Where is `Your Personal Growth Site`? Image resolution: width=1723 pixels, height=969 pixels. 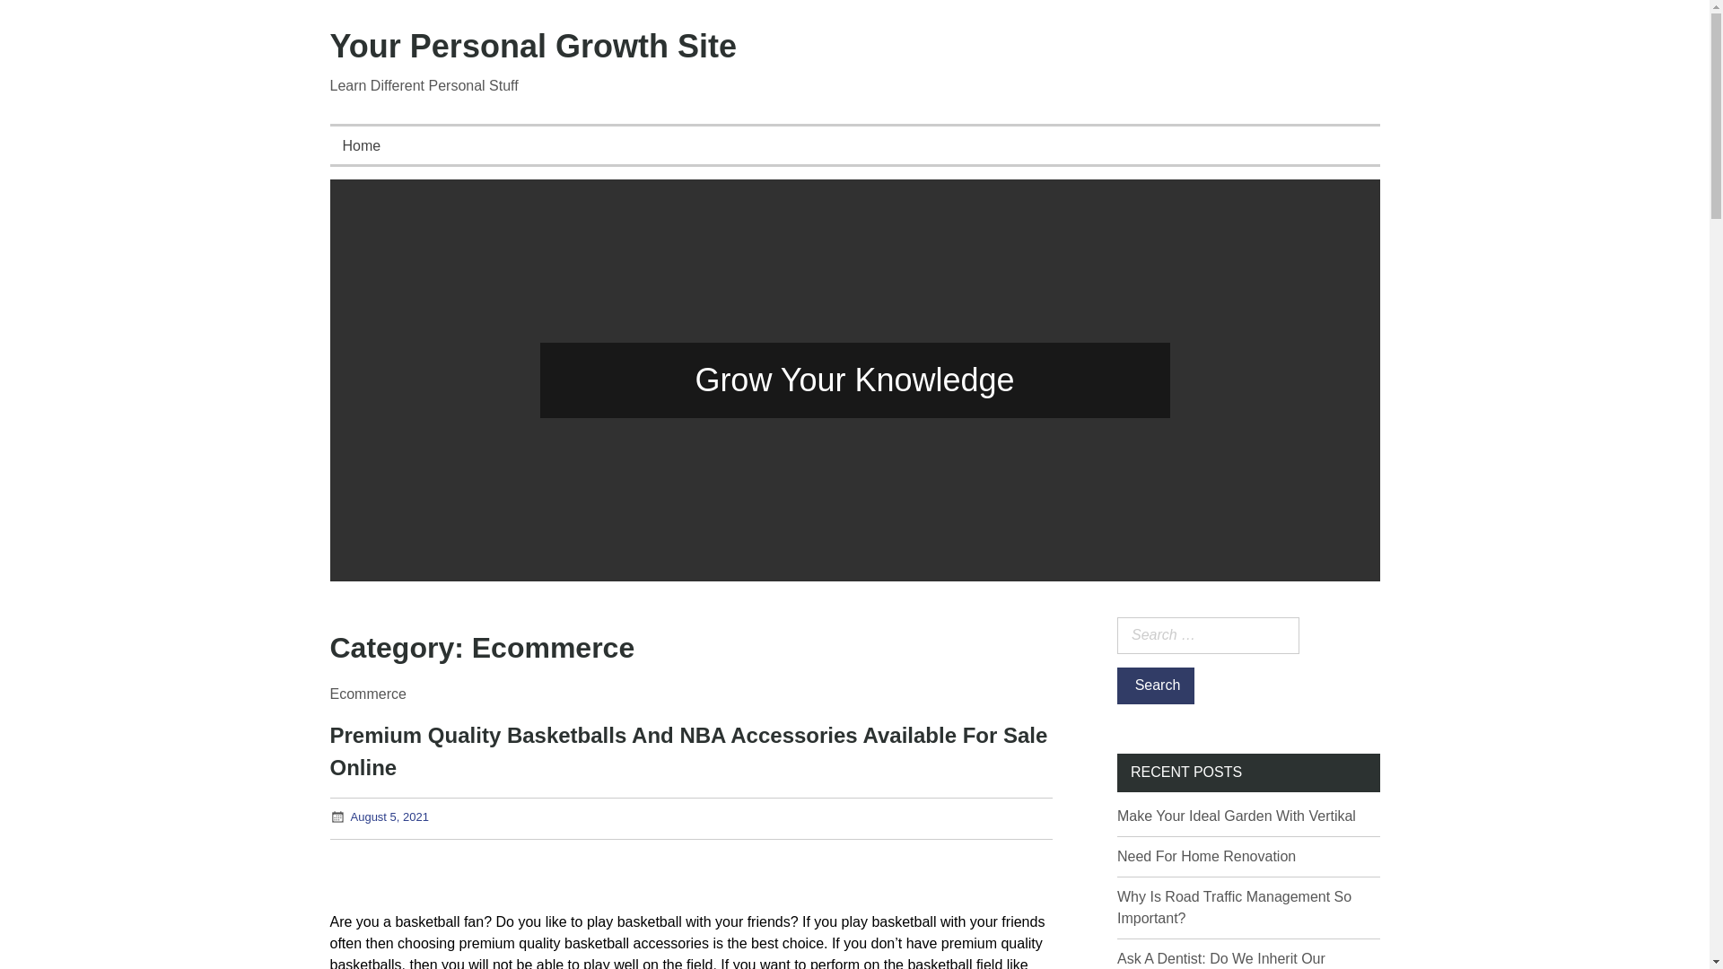 Your Personal Growth Site is located at coordinates (533, 47).